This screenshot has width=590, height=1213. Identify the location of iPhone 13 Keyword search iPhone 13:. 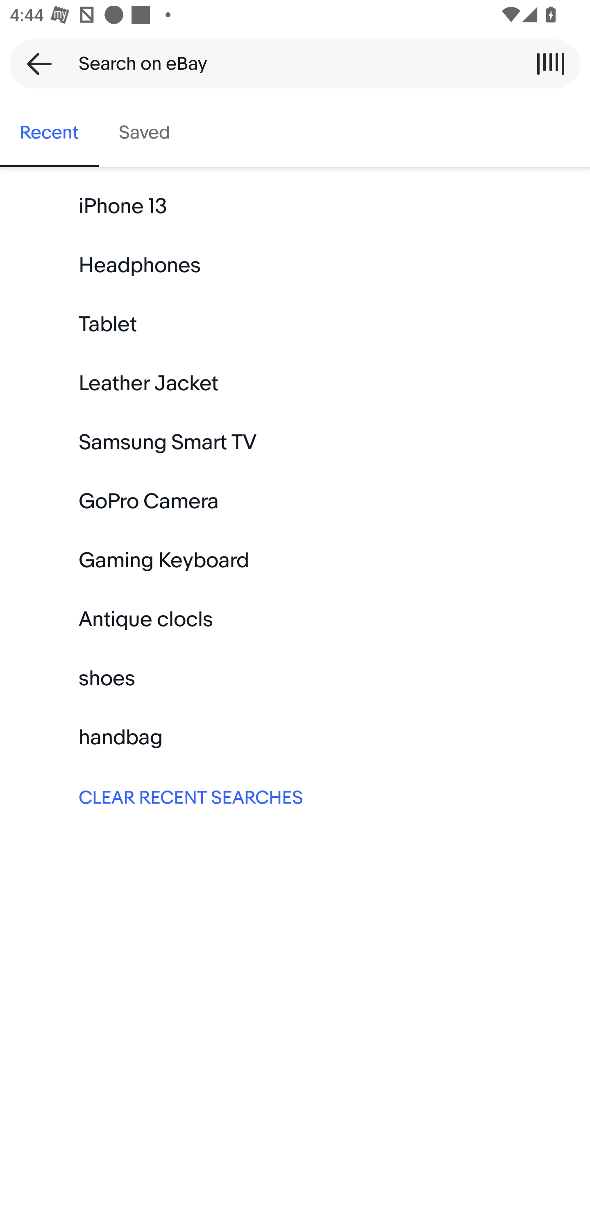
(295, 207).